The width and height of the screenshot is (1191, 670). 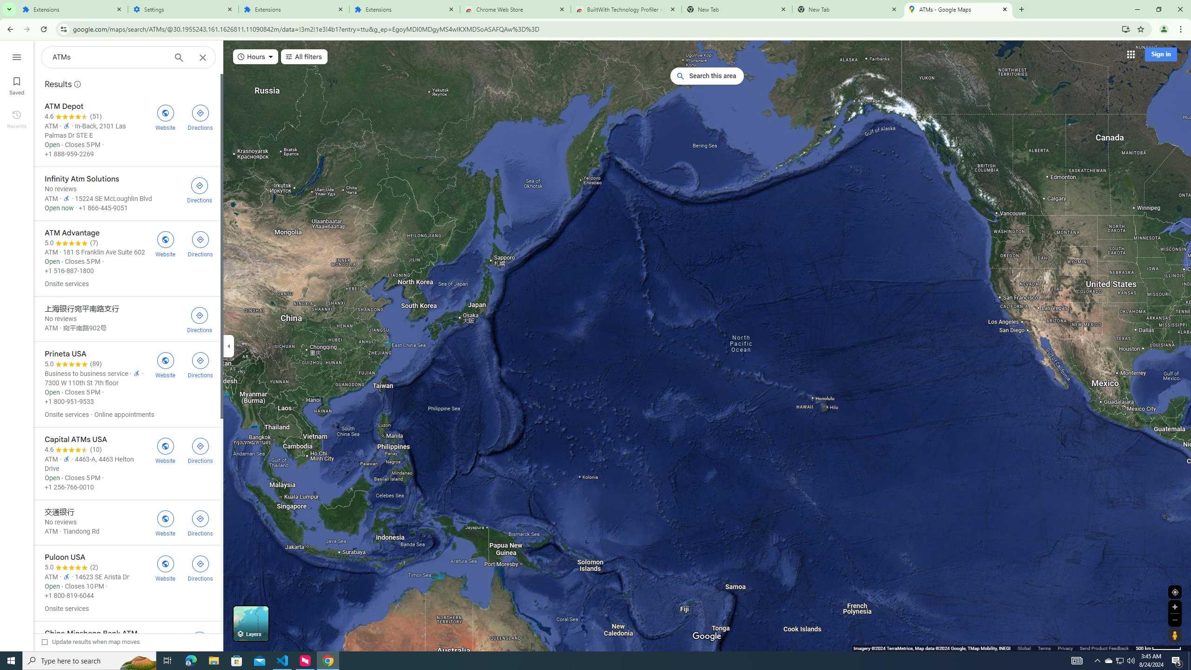 I want to click on Visit ATM Advantage's website, so click(x=166, y=243).